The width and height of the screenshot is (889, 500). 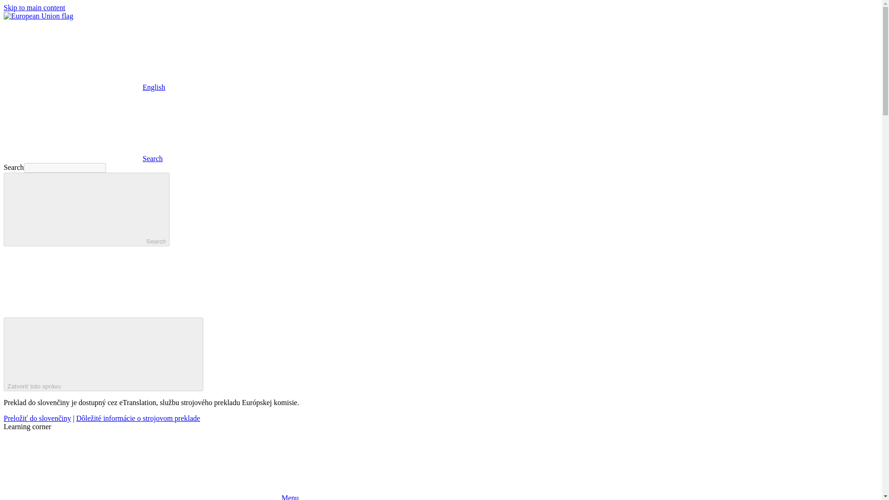 What do you see at coordinates (151, 497) in the screenshot?
I see `Menu` at bounding box center [151, 497].